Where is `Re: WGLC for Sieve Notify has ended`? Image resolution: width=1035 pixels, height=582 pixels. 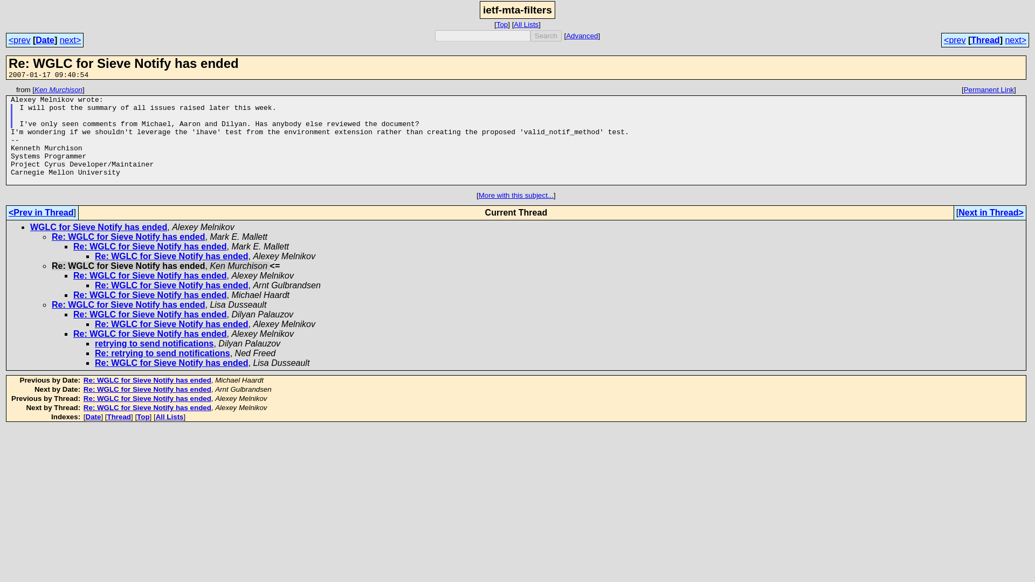
Re: WGLC for Sieve Notify has ended is located at coordinates (150, 334).